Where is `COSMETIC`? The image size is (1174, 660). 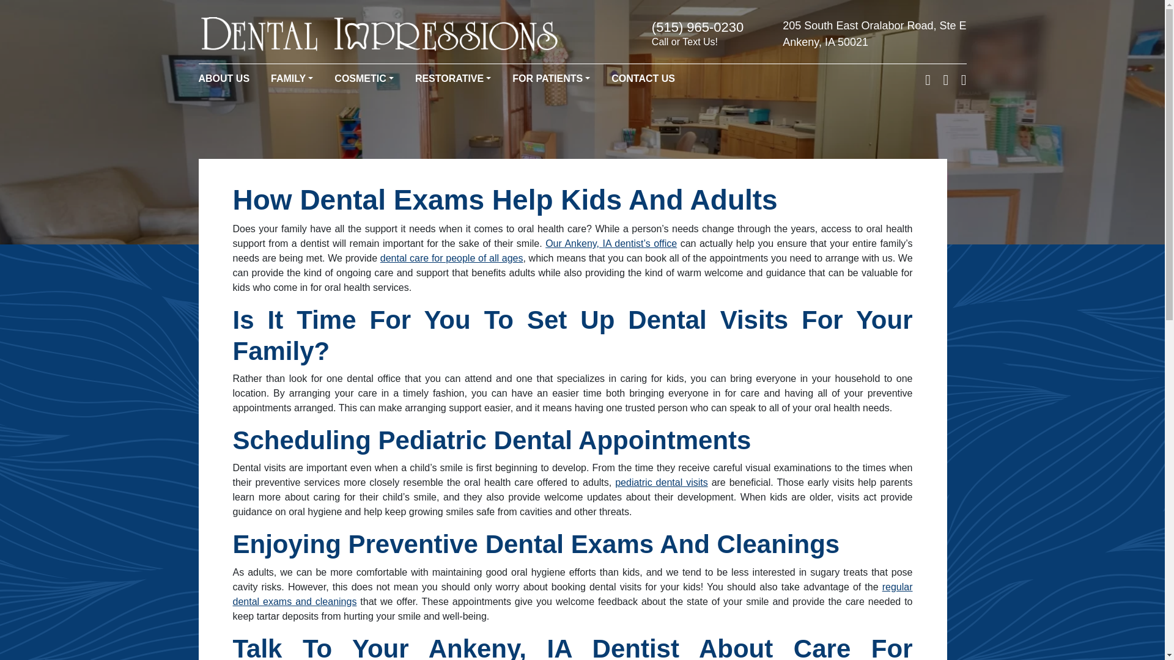 COSMETIC is located at coordinates (364, 78).